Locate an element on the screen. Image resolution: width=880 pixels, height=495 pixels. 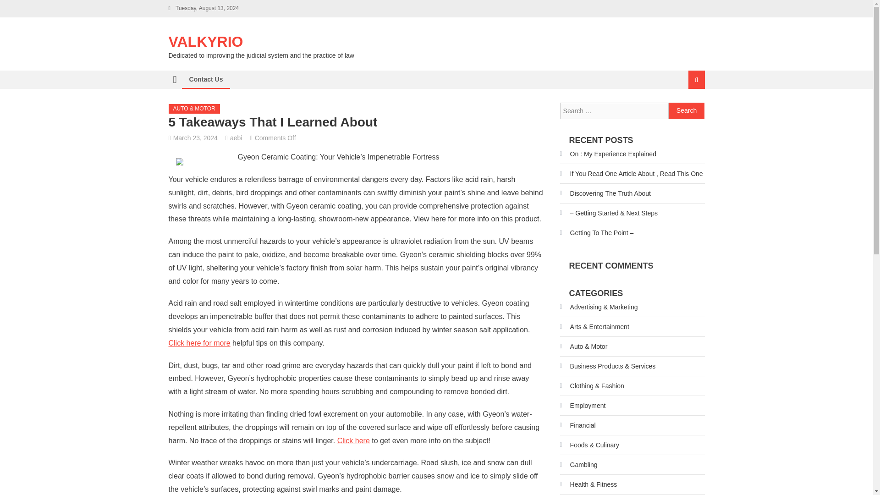
March 23, 2024 is located at coordinates (195, 137).